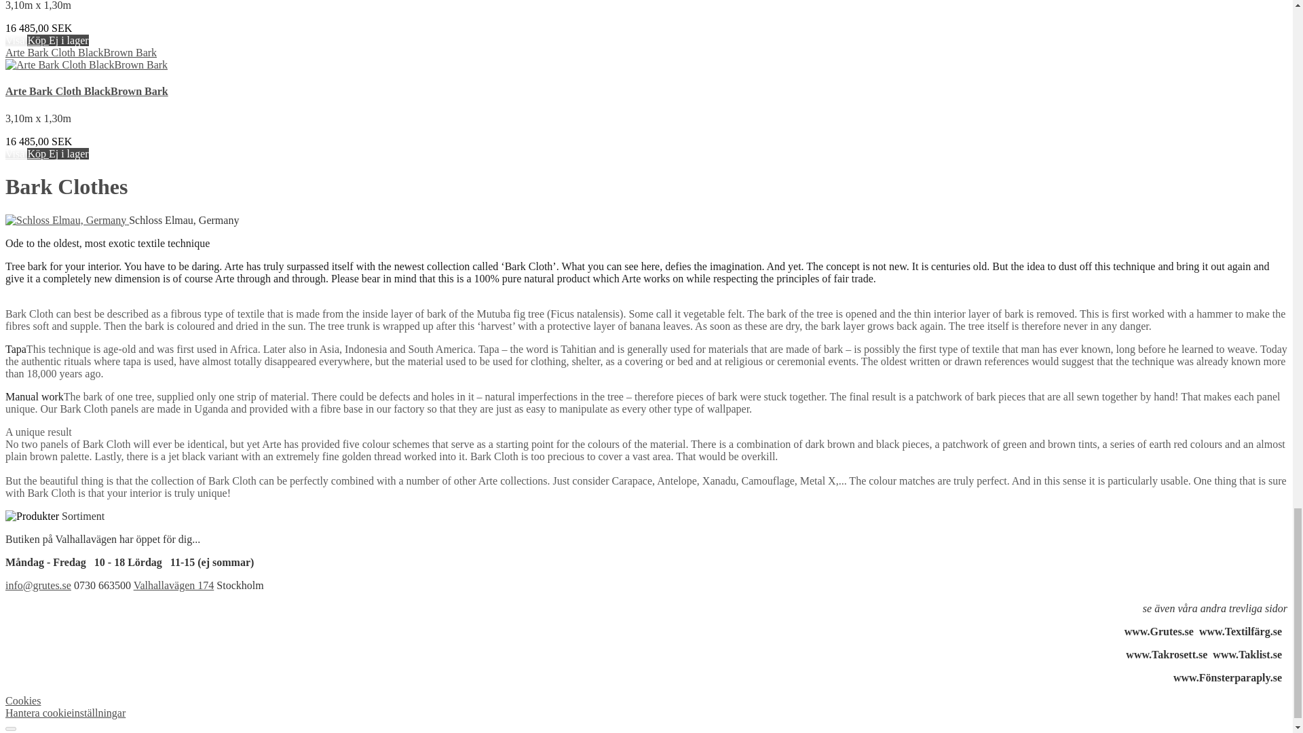  I want to click on Schloss Elmau, Germany, so click(65, 220).